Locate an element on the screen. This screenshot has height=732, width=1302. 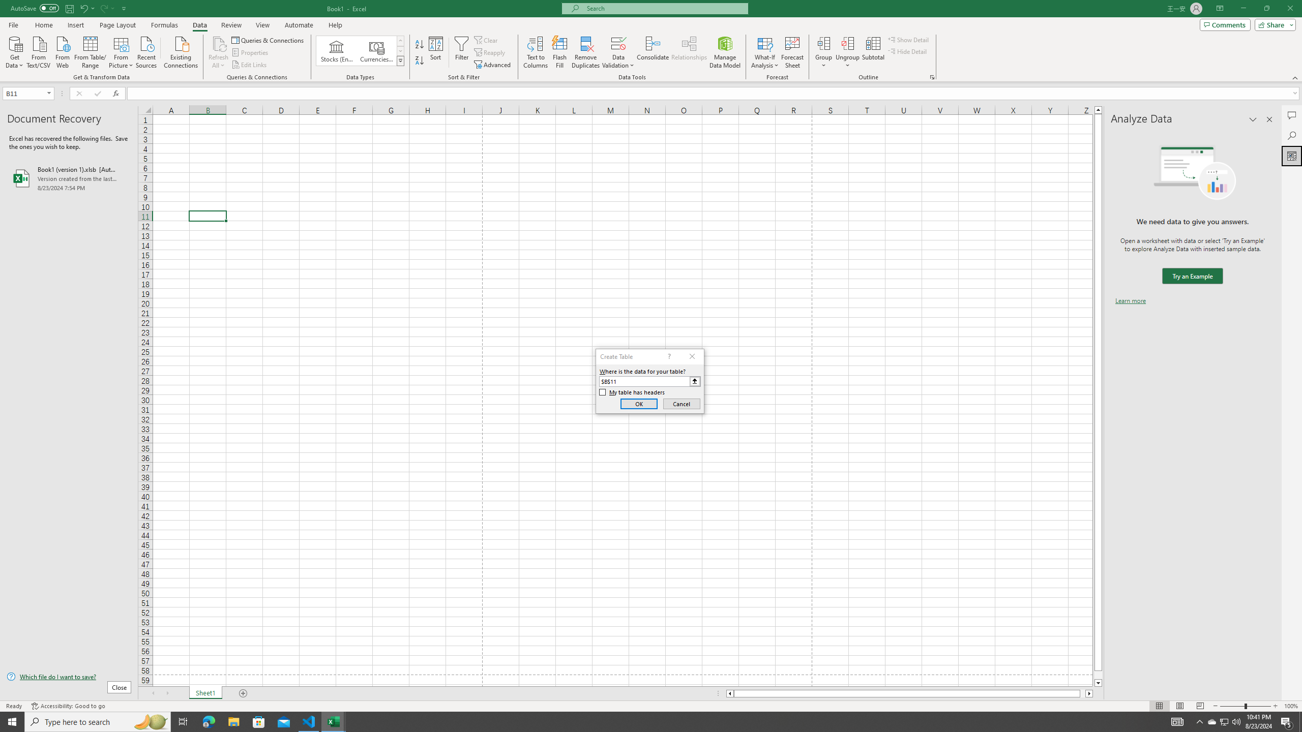
Data Types is located at coordinates (401, 60).